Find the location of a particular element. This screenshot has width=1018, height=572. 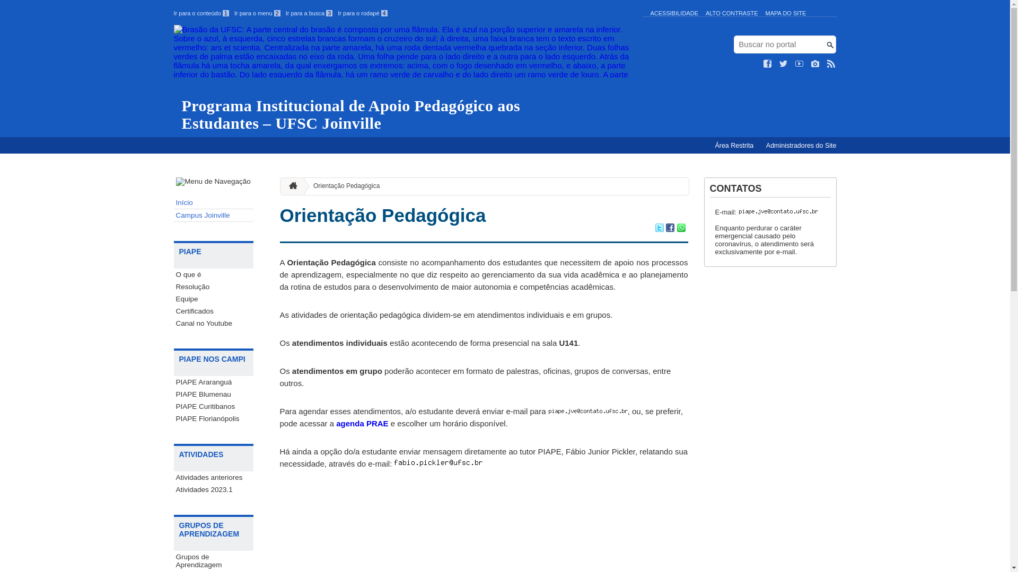

Ir para o menu 2 is located at coordinates (258, 13).